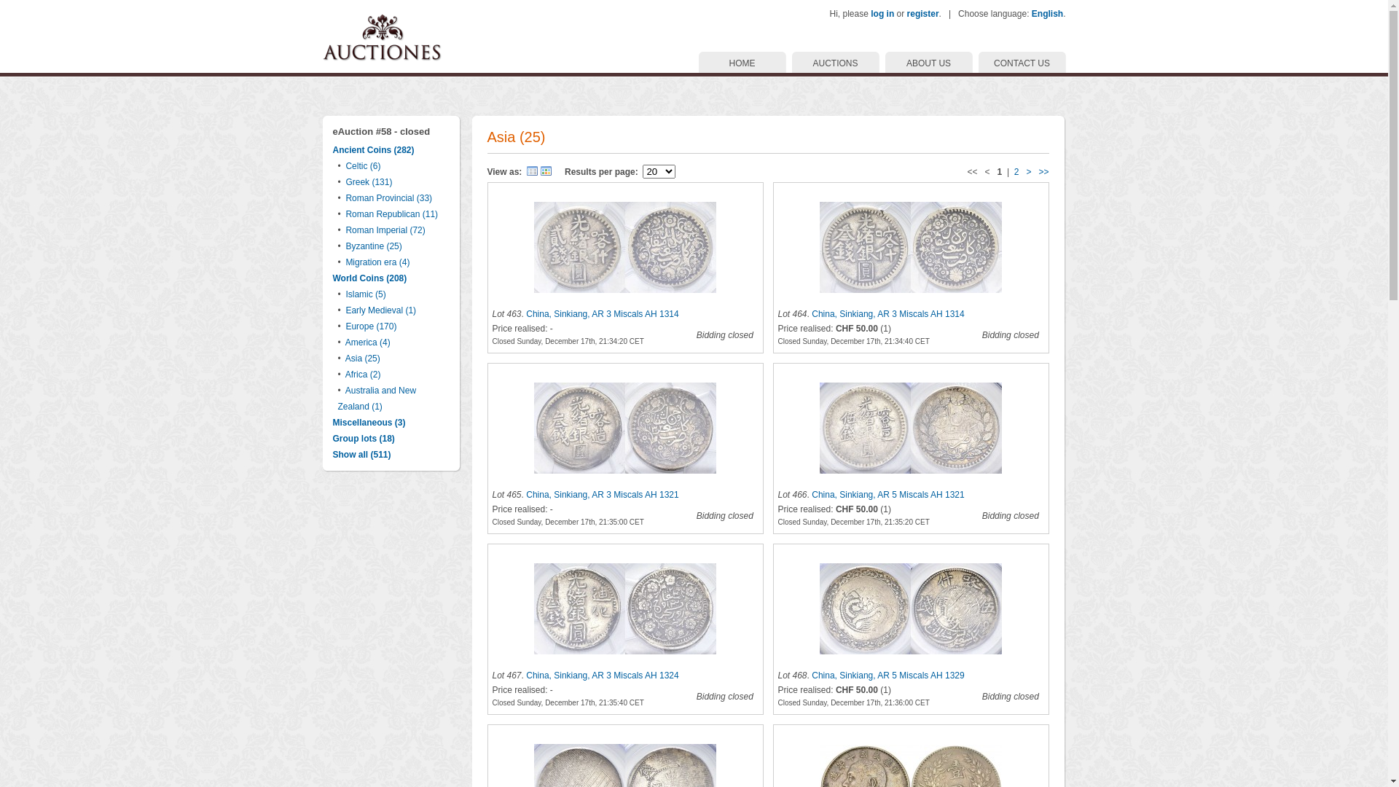 Image resolution: width=1399 pixels, height=787 pixels. What do you see at coordinates (1022, 63) in the screenshot?
I see `CONTACT US` at bounding box center [1022, 63].